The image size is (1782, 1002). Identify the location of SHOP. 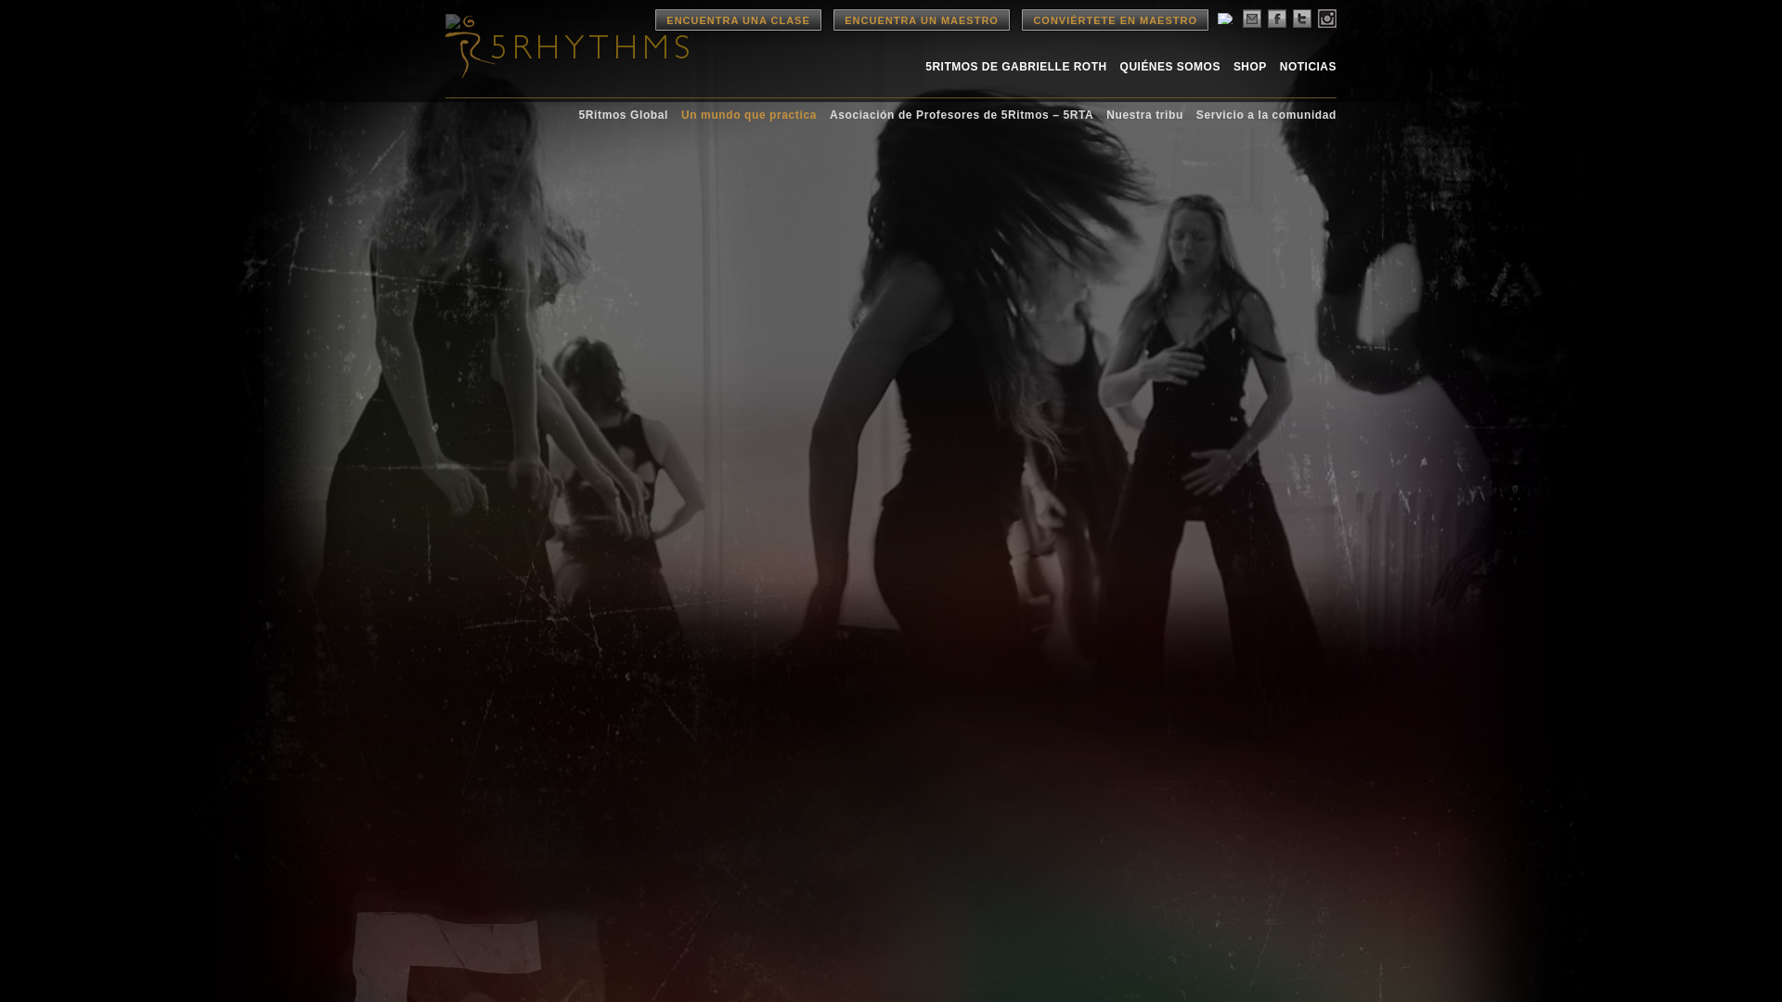
(1249, 66).